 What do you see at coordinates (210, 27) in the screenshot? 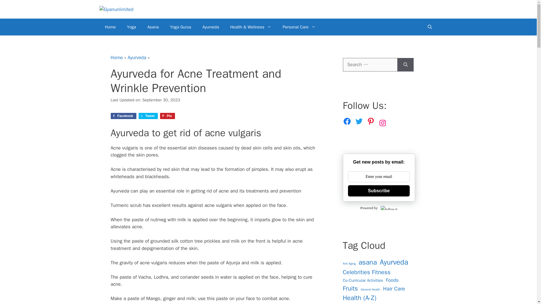
I see `Ayurveda` at bounding box center [210, 27].